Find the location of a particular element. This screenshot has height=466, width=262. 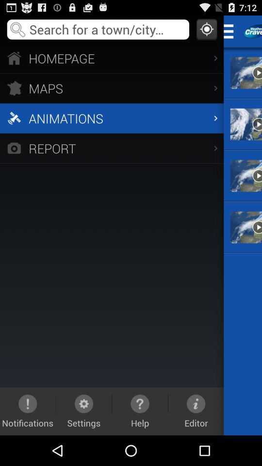

location gps option is located at coordinates (207, 29).